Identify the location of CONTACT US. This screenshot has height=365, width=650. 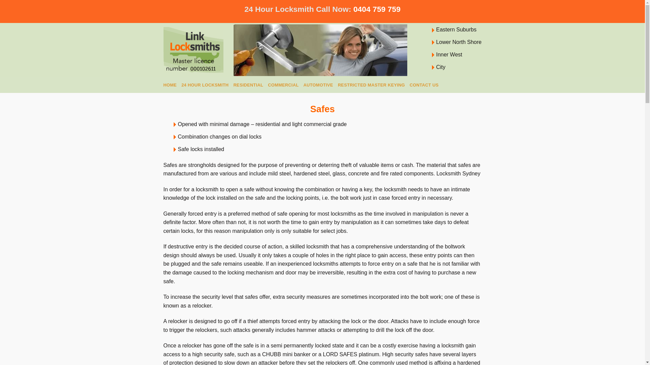
(424, 85).